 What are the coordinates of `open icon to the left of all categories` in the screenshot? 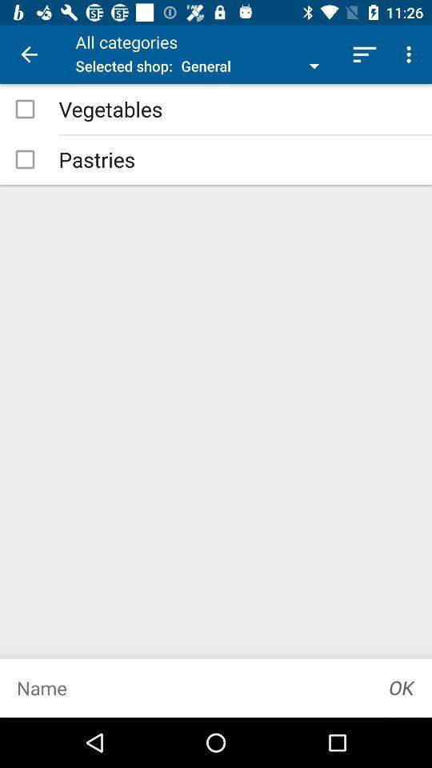 It's located at (29, 54).